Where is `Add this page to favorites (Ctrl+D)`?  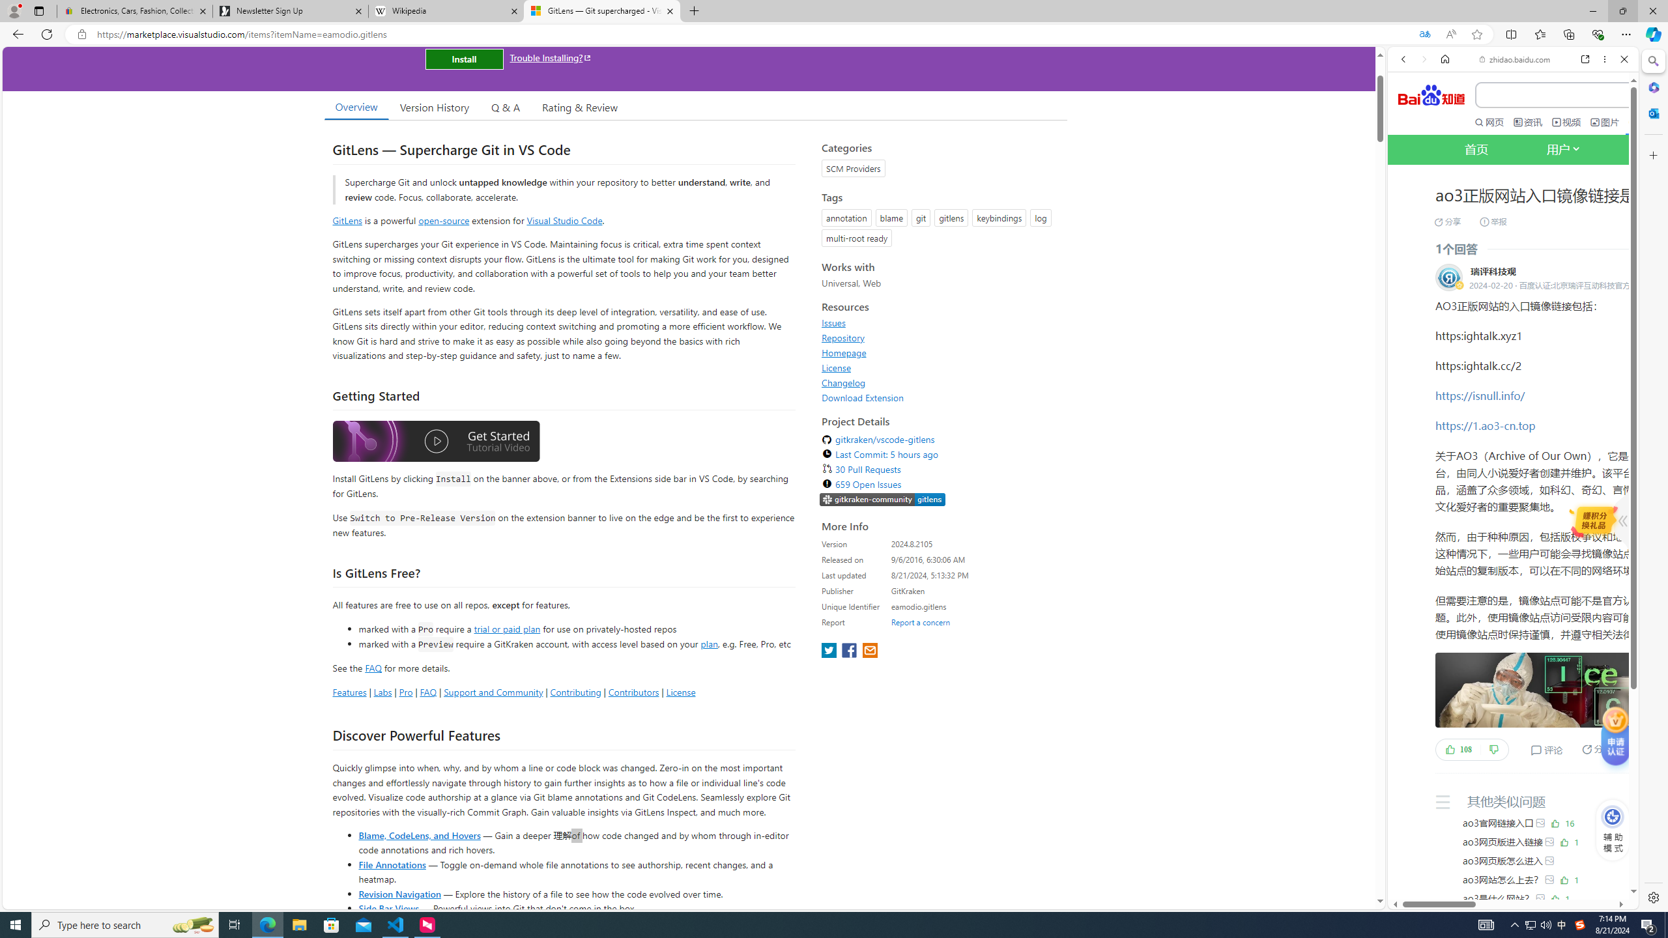
Add this page to favorites (Ctrl+D) is located at coordinates (1476, 35).